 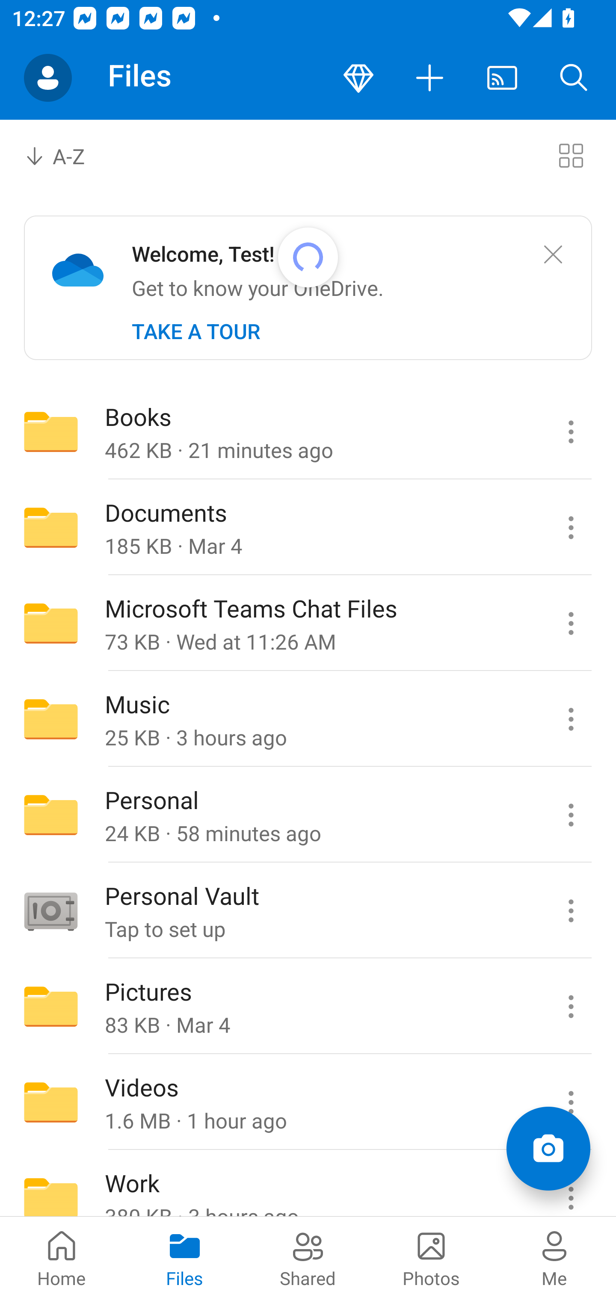 I want to click on Folder Music 25 KB · 3 hours ago Music commands, so click(x=308, y=718).